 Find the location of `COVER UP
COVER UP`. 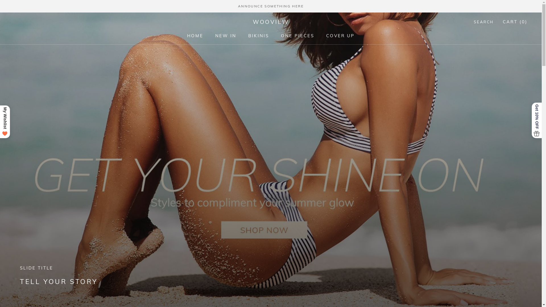

COVER UP
COVER UP is located at coordinates (340, 36).